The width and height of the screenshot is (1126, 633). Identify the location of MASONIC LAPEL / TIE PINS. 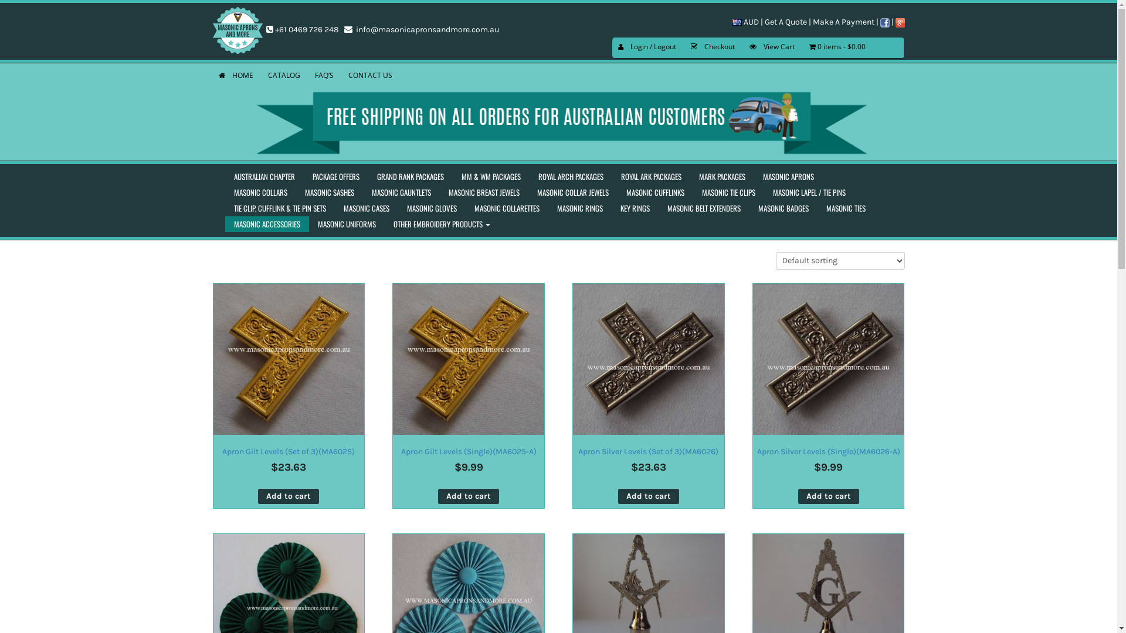
(809, 192).